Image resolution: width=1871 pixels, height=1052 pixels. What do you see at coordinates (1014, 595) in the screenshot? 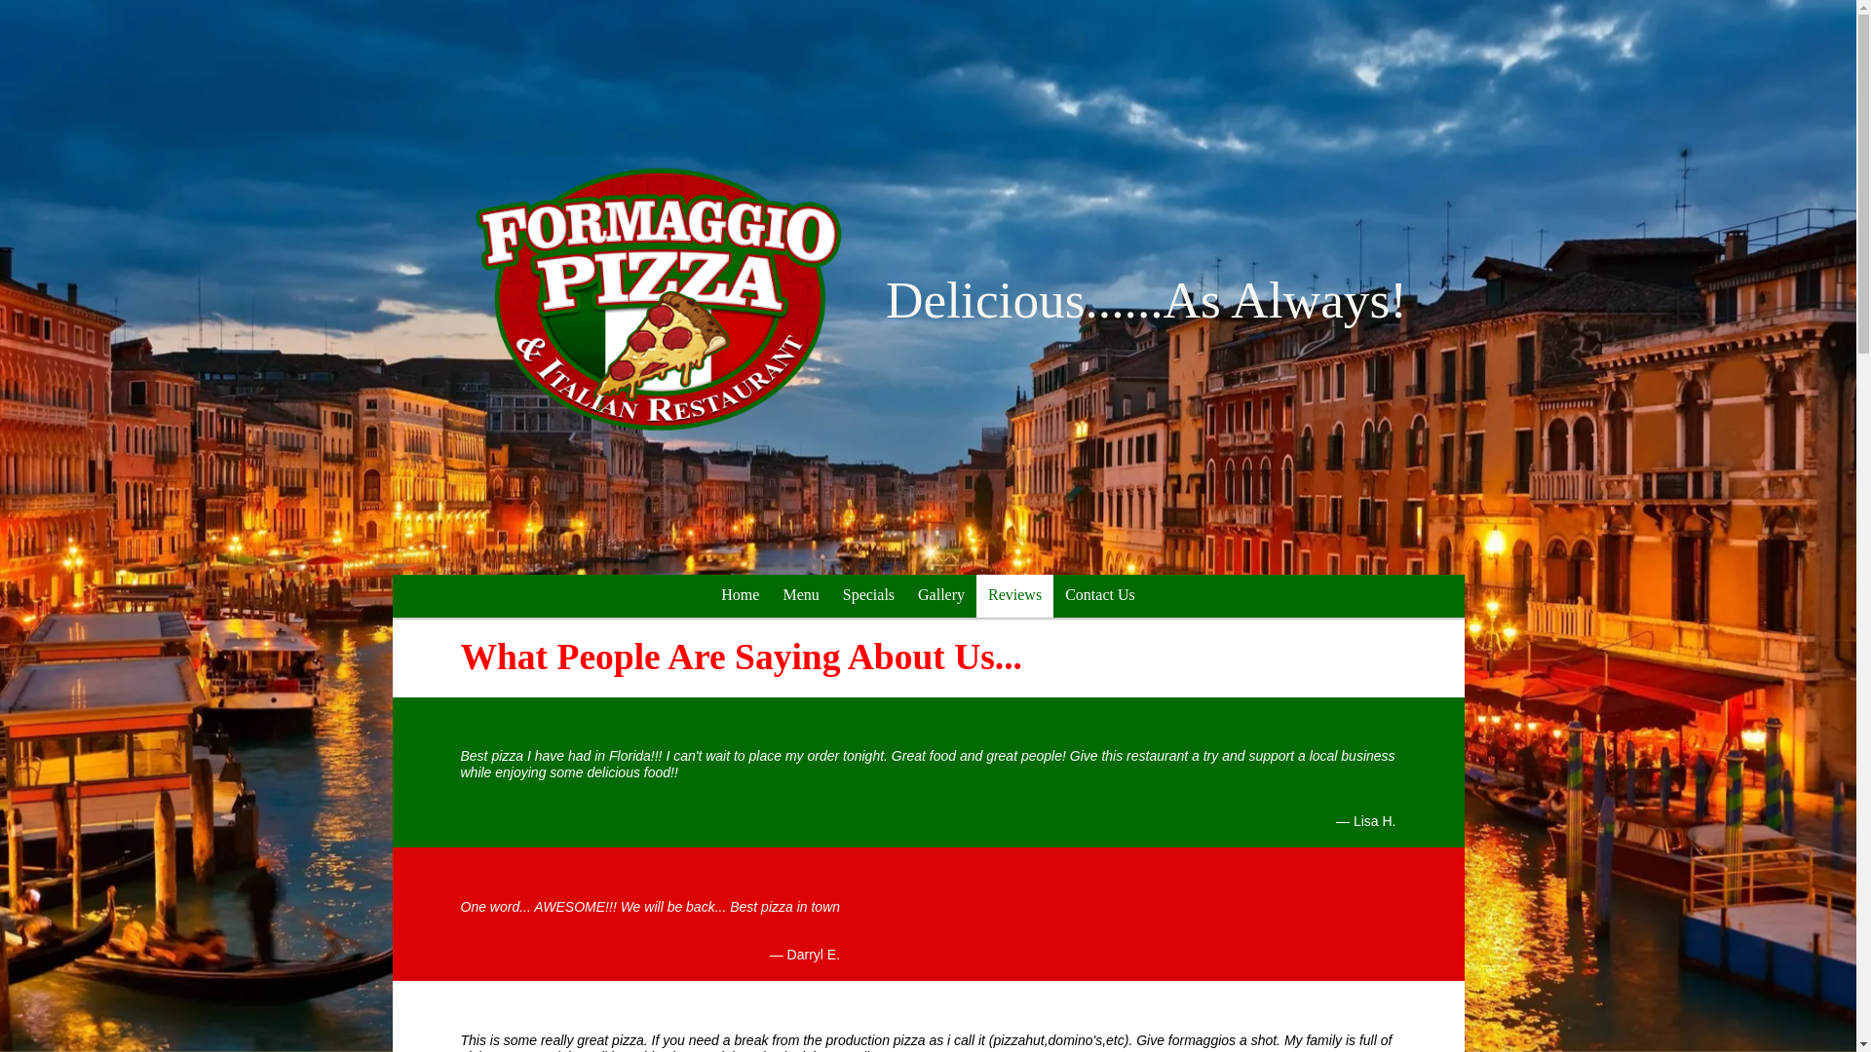
I see `Reviews` at bounding box center [1014, 595].